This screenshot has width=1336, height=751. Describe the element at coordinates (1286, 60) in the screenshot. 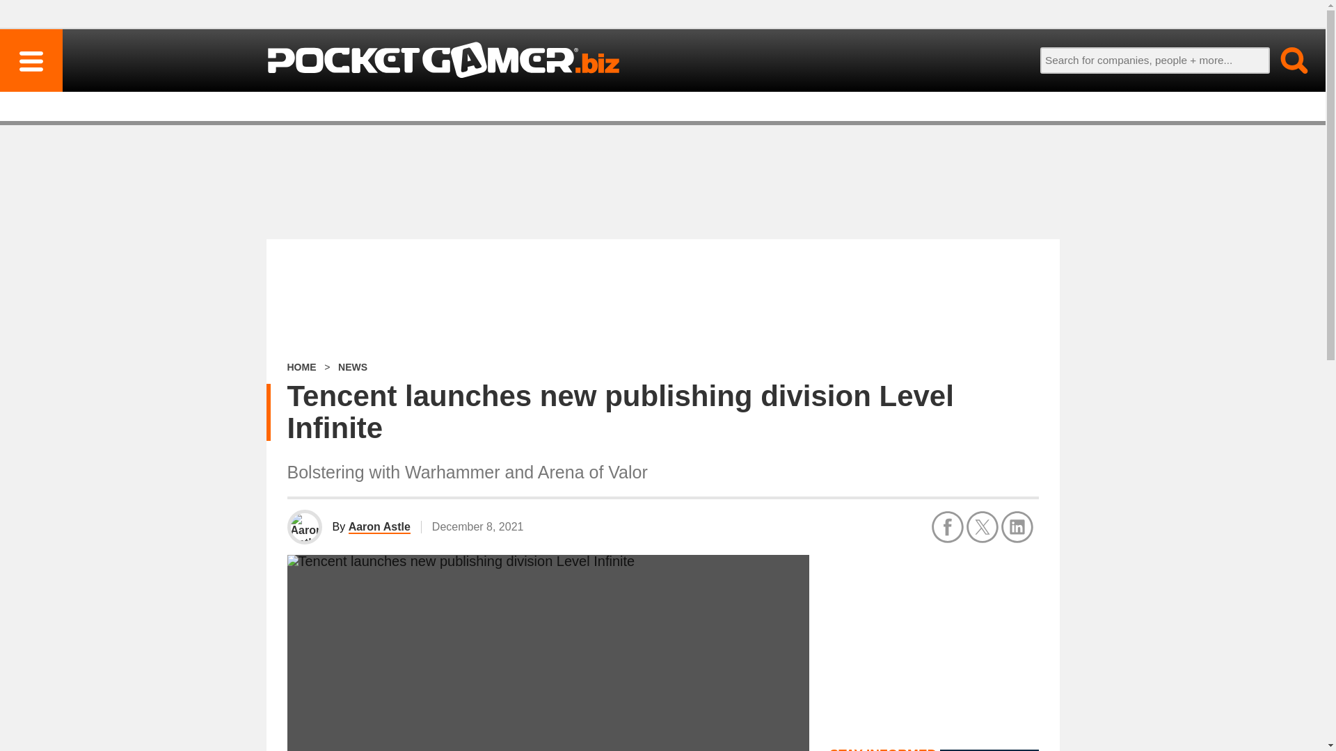

I see `Go` at that location.